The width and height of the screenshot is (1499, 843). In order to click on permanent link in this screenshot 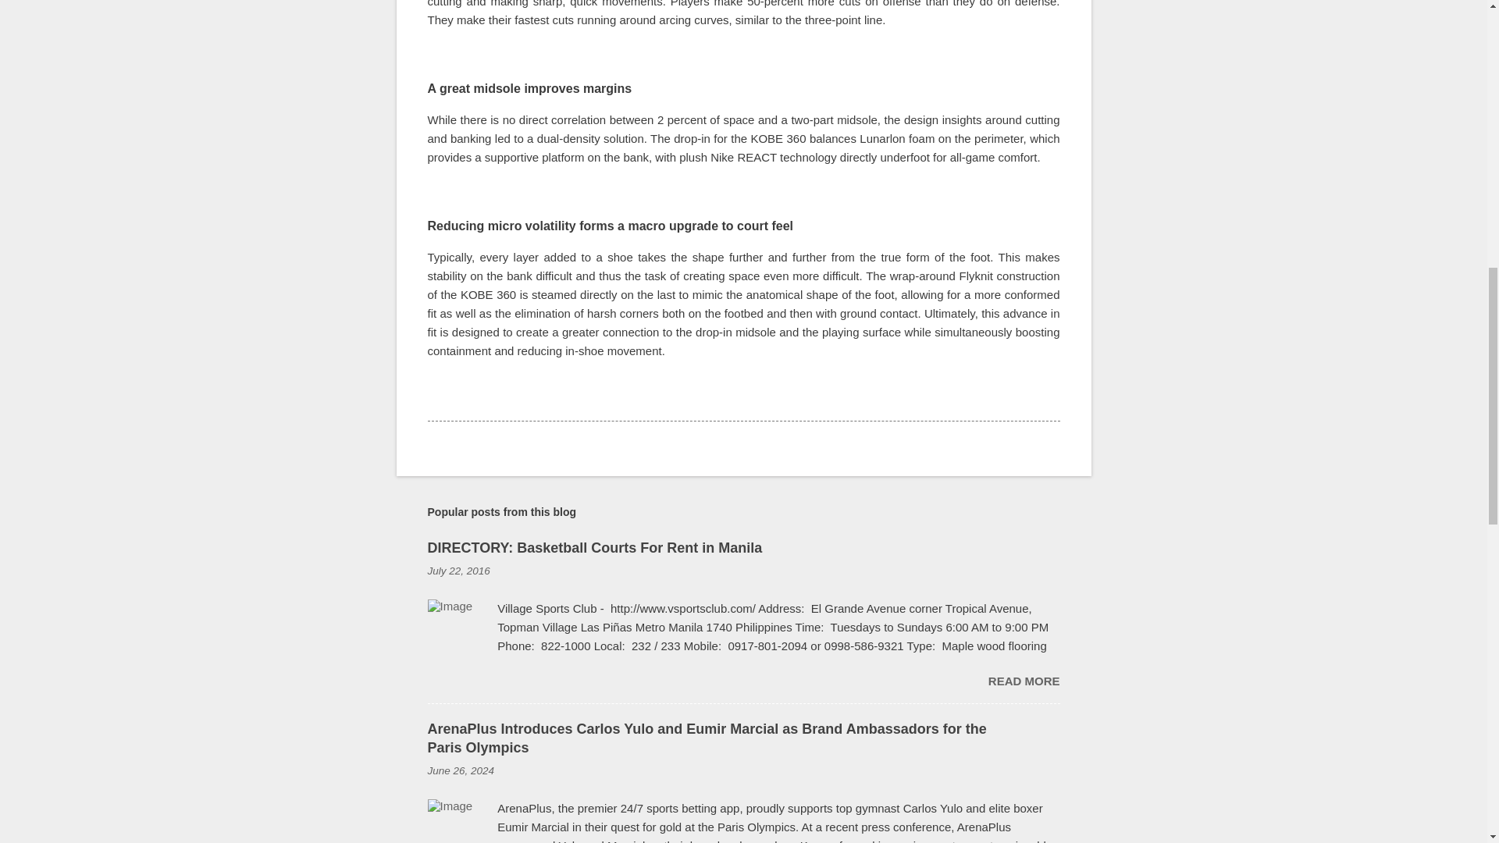, I will do `click(461, 770)`.